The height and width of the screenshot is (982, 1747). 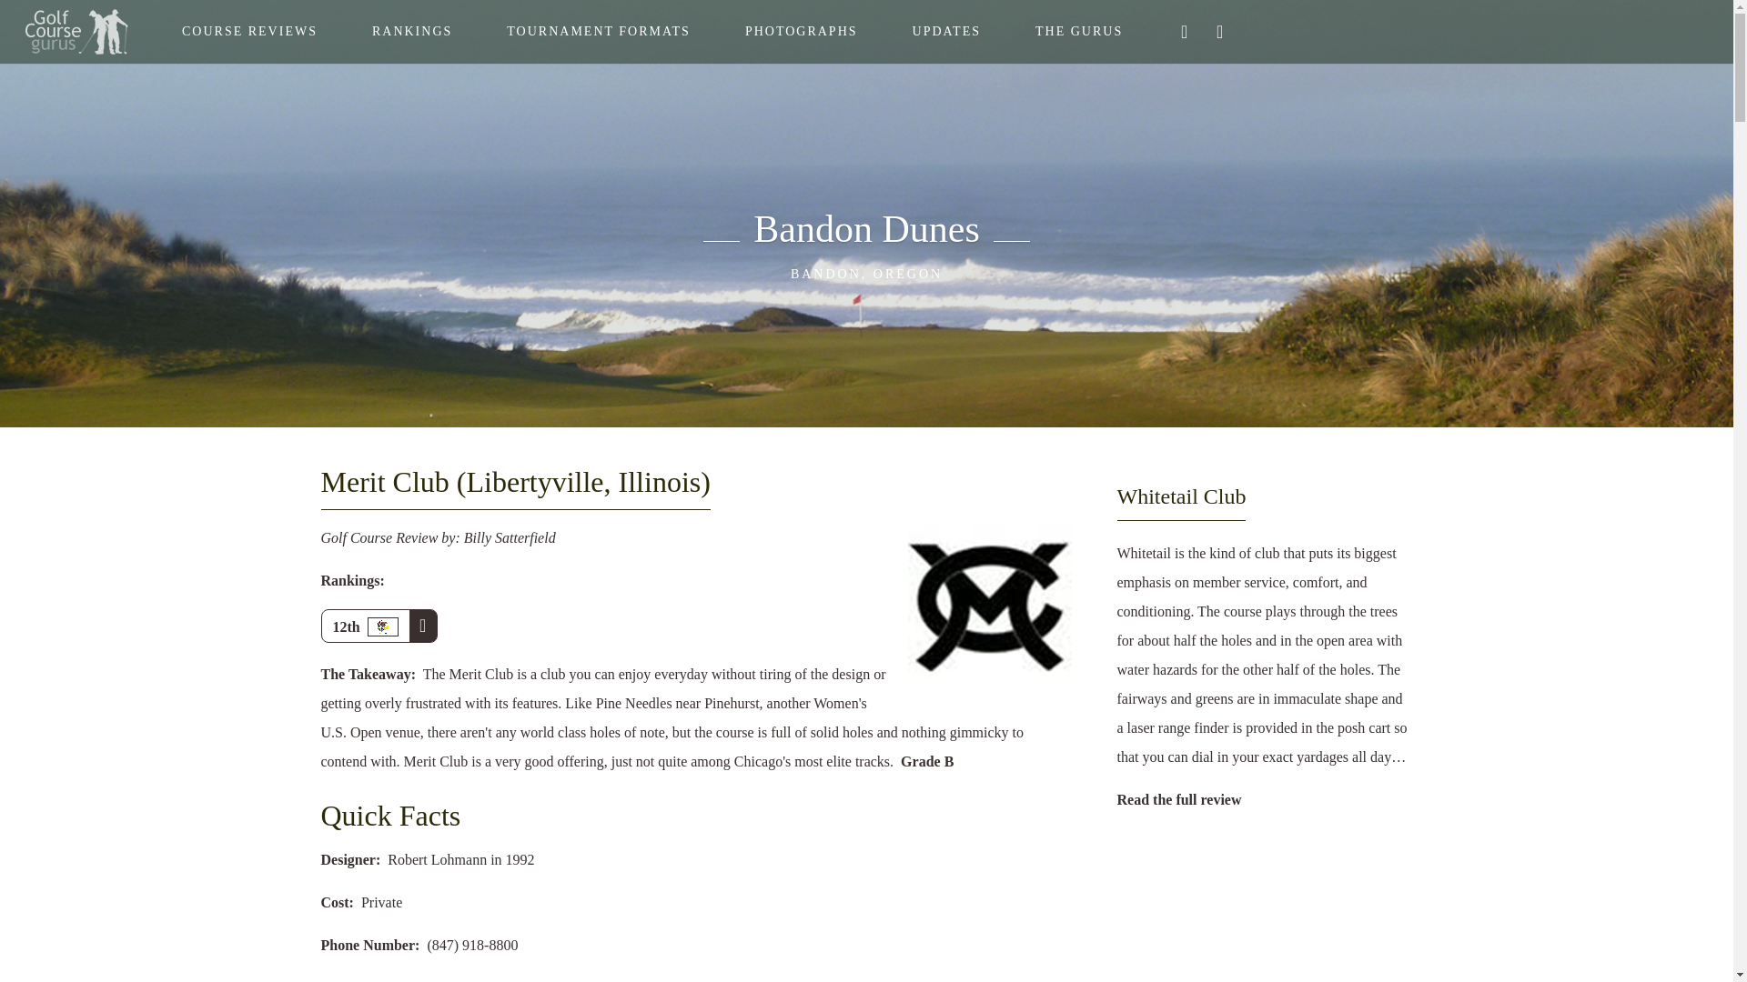 I want to click on 12th in Illinois, so click(x=379, y=626).